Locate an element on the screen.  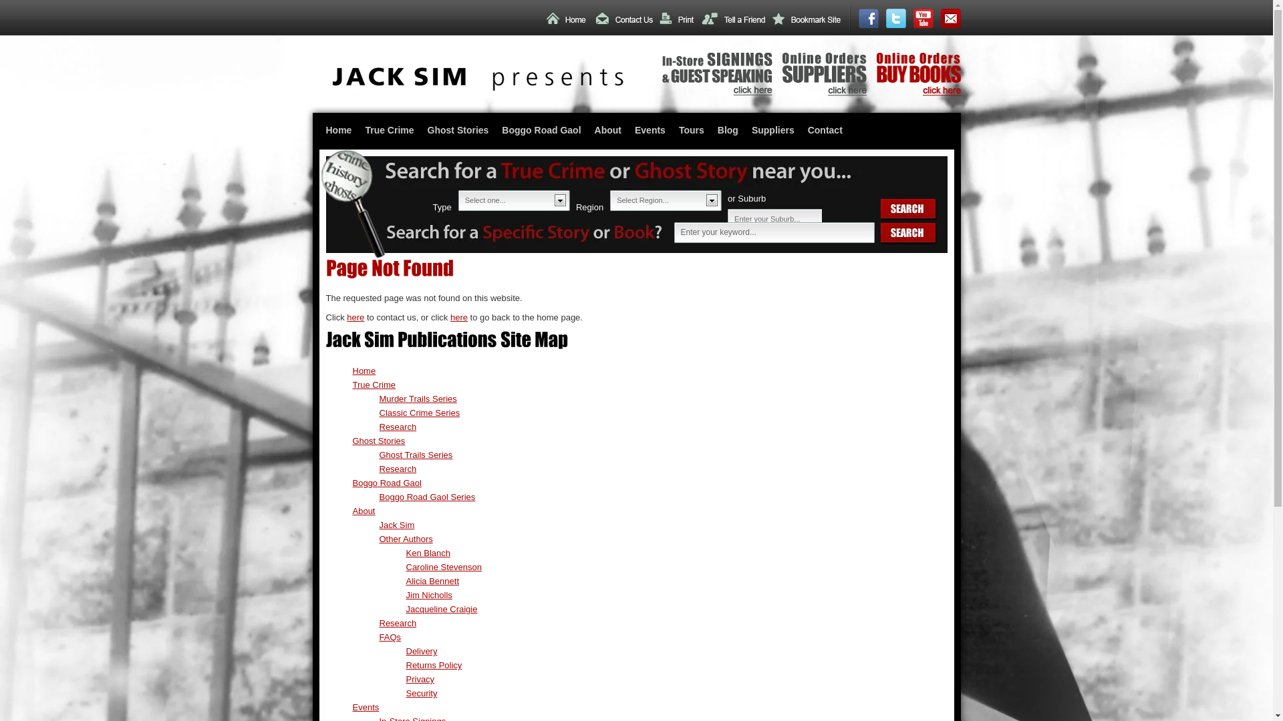
True Crime is located at coordinates (389, 131).